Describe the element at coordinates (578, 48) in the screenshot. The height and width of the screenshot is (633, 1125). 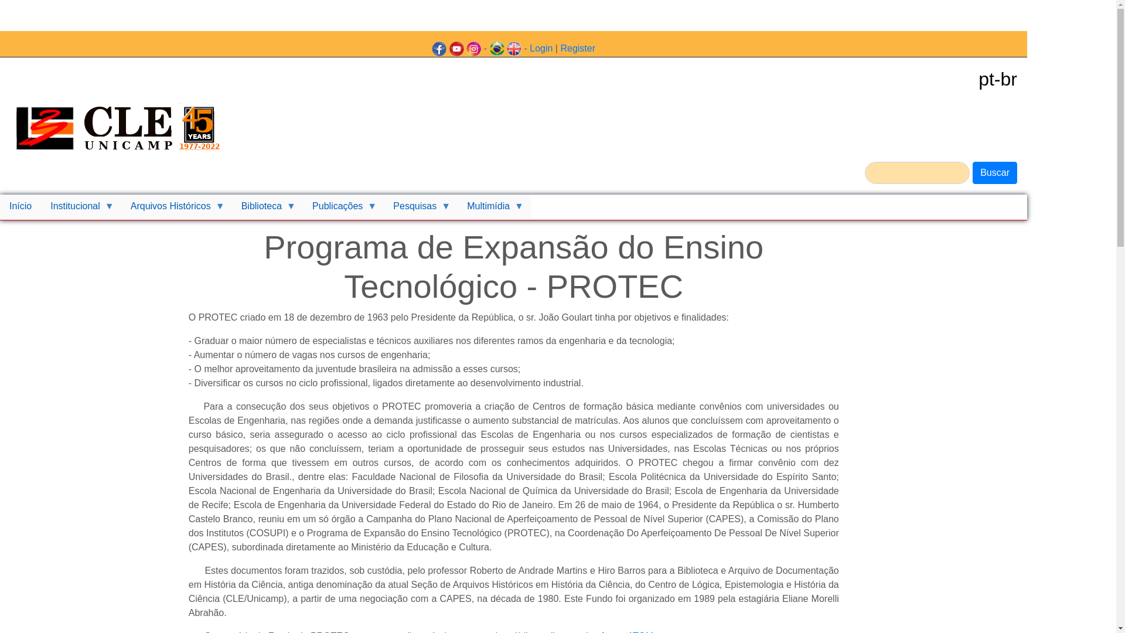
I see `Register` at that location.